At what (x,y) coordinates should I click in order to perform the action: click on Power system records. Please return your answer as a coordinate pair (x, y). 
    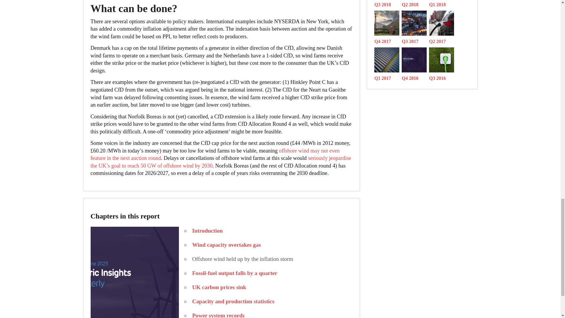
    Looking at the image, I should click on (218, 315).